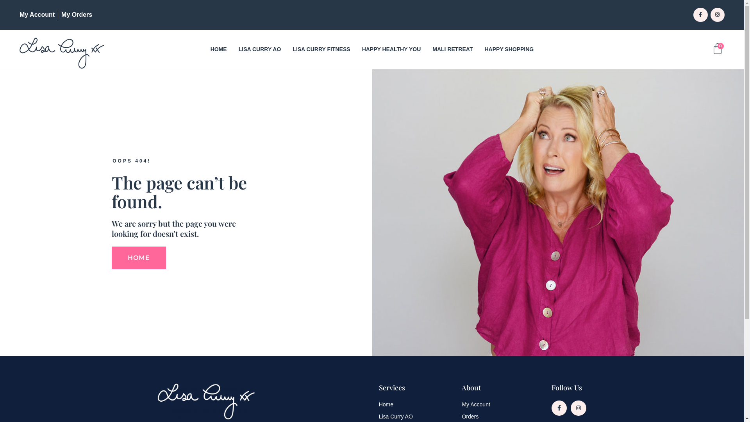  What do you see at coordinates (452, 49) in the screenshot?
I see `MALI RETREAT` at bounding box center [452, 49].